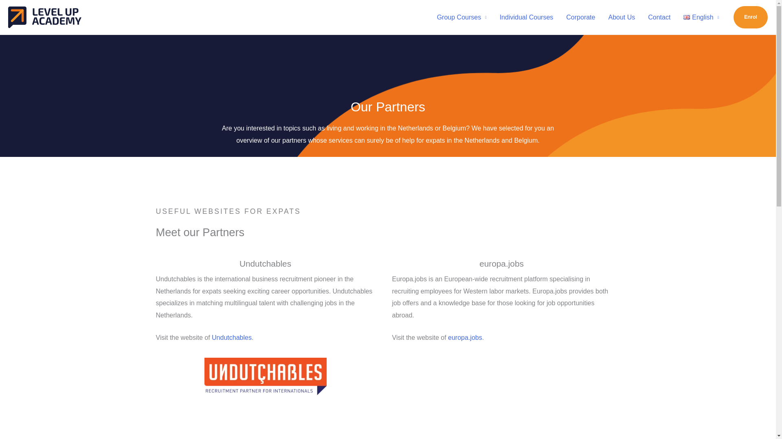 This screenshot has height=439, width=782. Describe the element at coordinates (701, 17) in the screenshot. I see `English` at that location.